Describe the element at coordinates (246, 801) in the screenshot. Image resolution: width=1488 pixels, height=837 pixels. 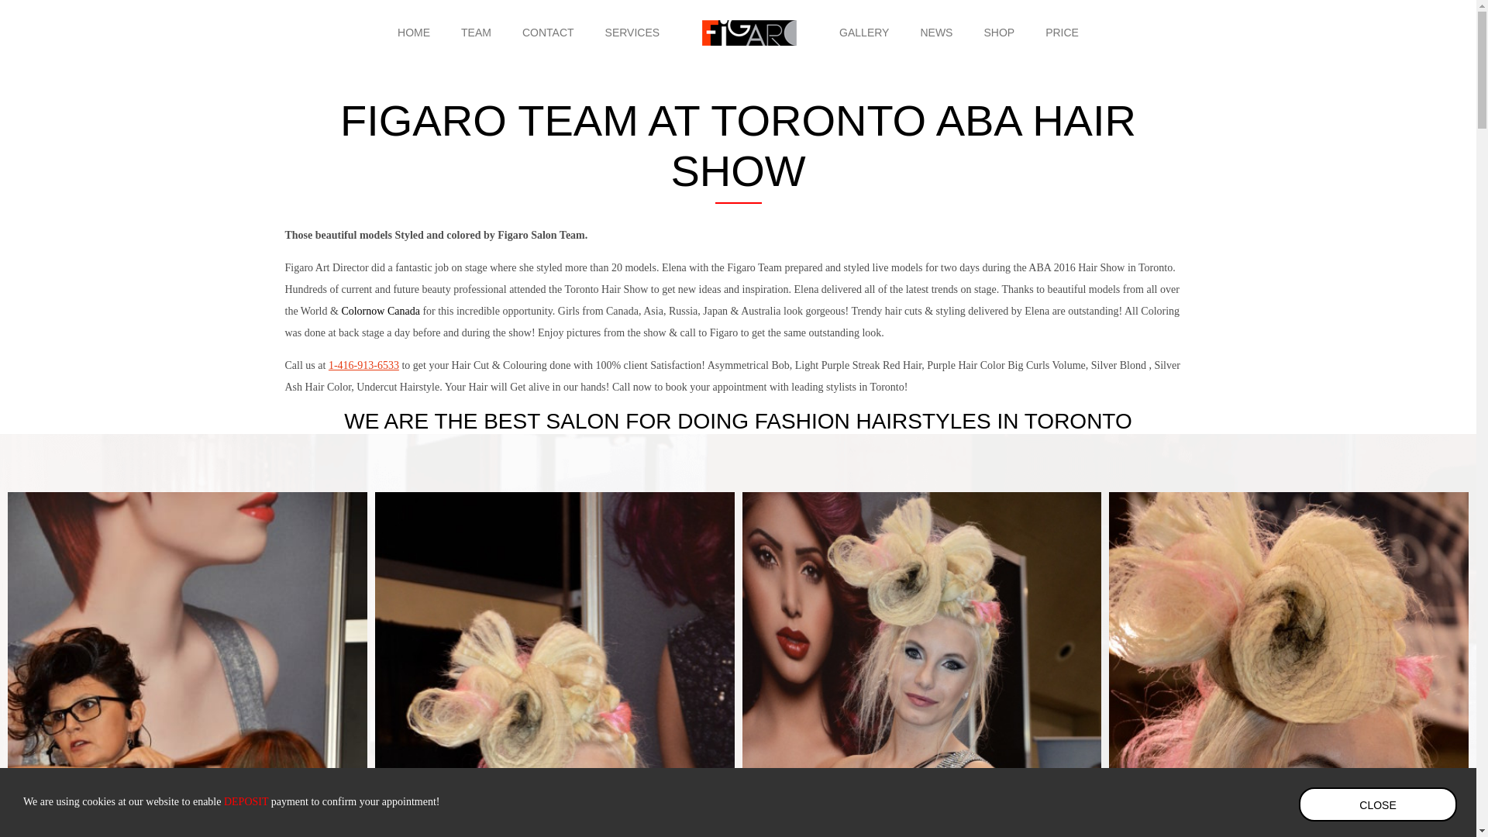
I see `DEPOSIT` at that location.